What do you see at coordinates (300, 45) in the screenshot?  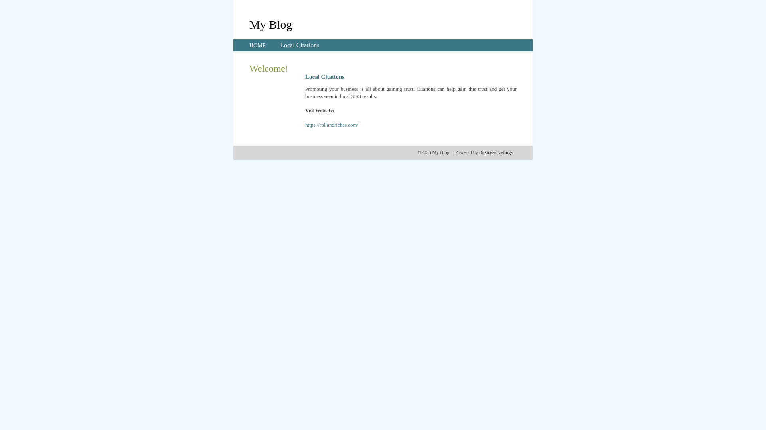 I see `Local Citations` at bounding box center [300, 45].